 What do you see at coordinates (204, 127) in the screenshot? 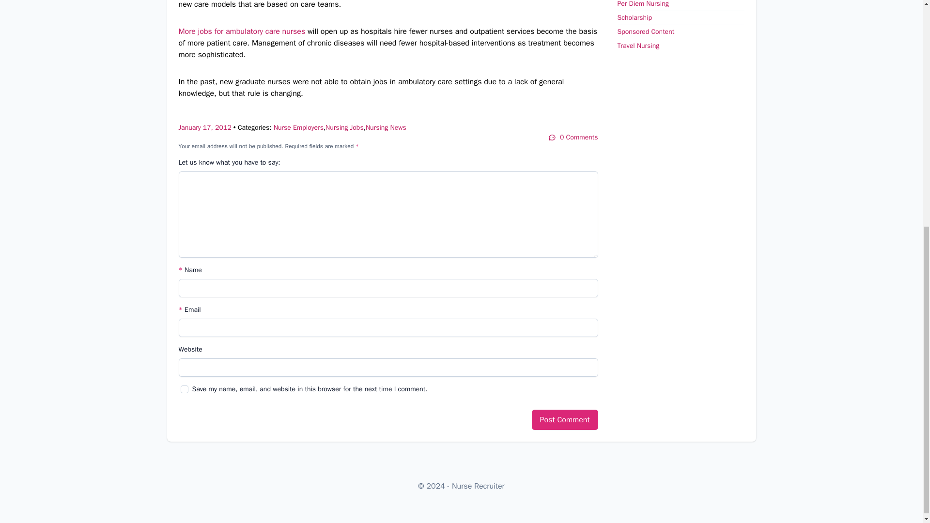
I see `January 17, 2012` at bounding box center [204, 127].